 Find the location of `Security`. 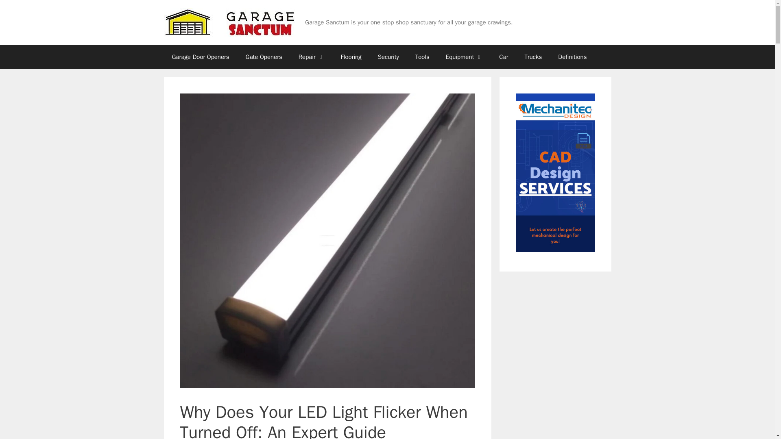

Security is located at coordinates (388, 57).